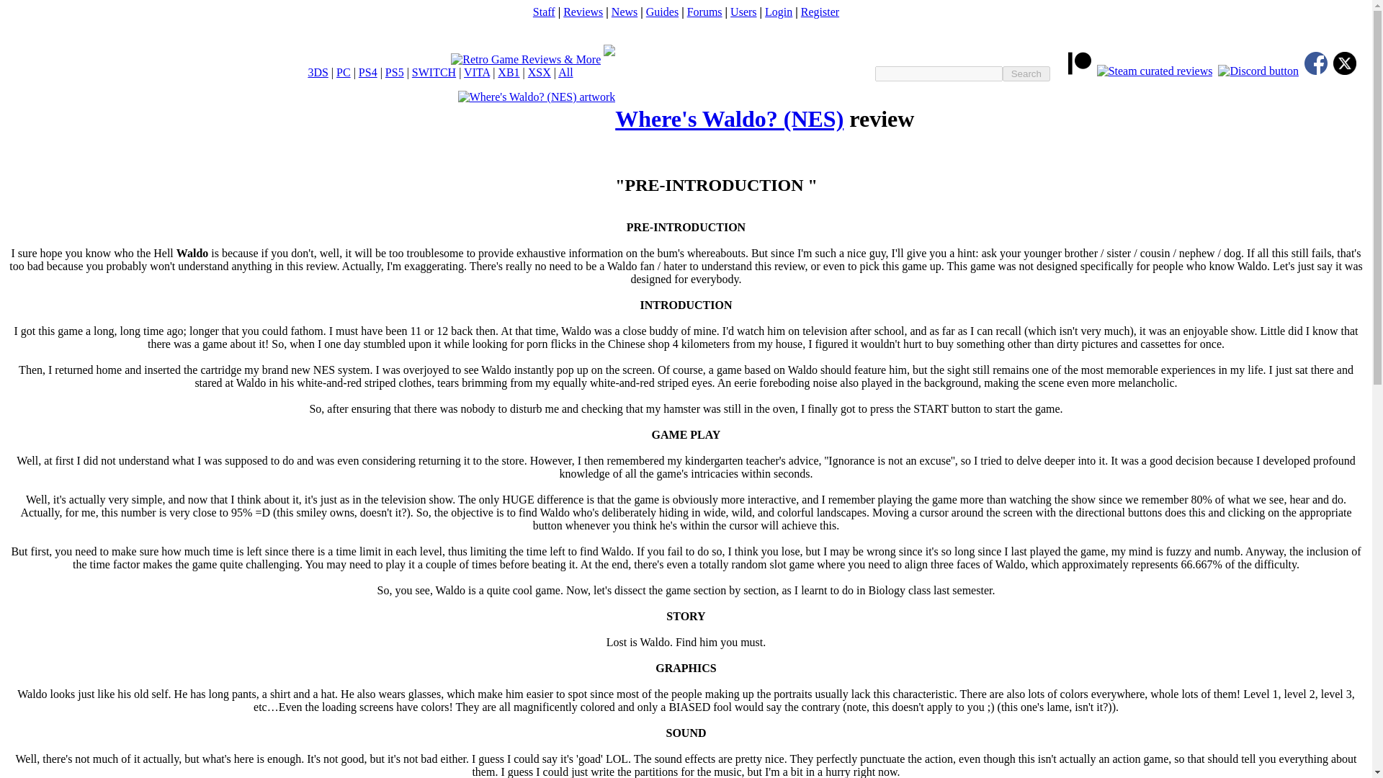 The image size is (1383, 778). I want to click on PlayStation 5 Game Reviews, so click(395, 72).